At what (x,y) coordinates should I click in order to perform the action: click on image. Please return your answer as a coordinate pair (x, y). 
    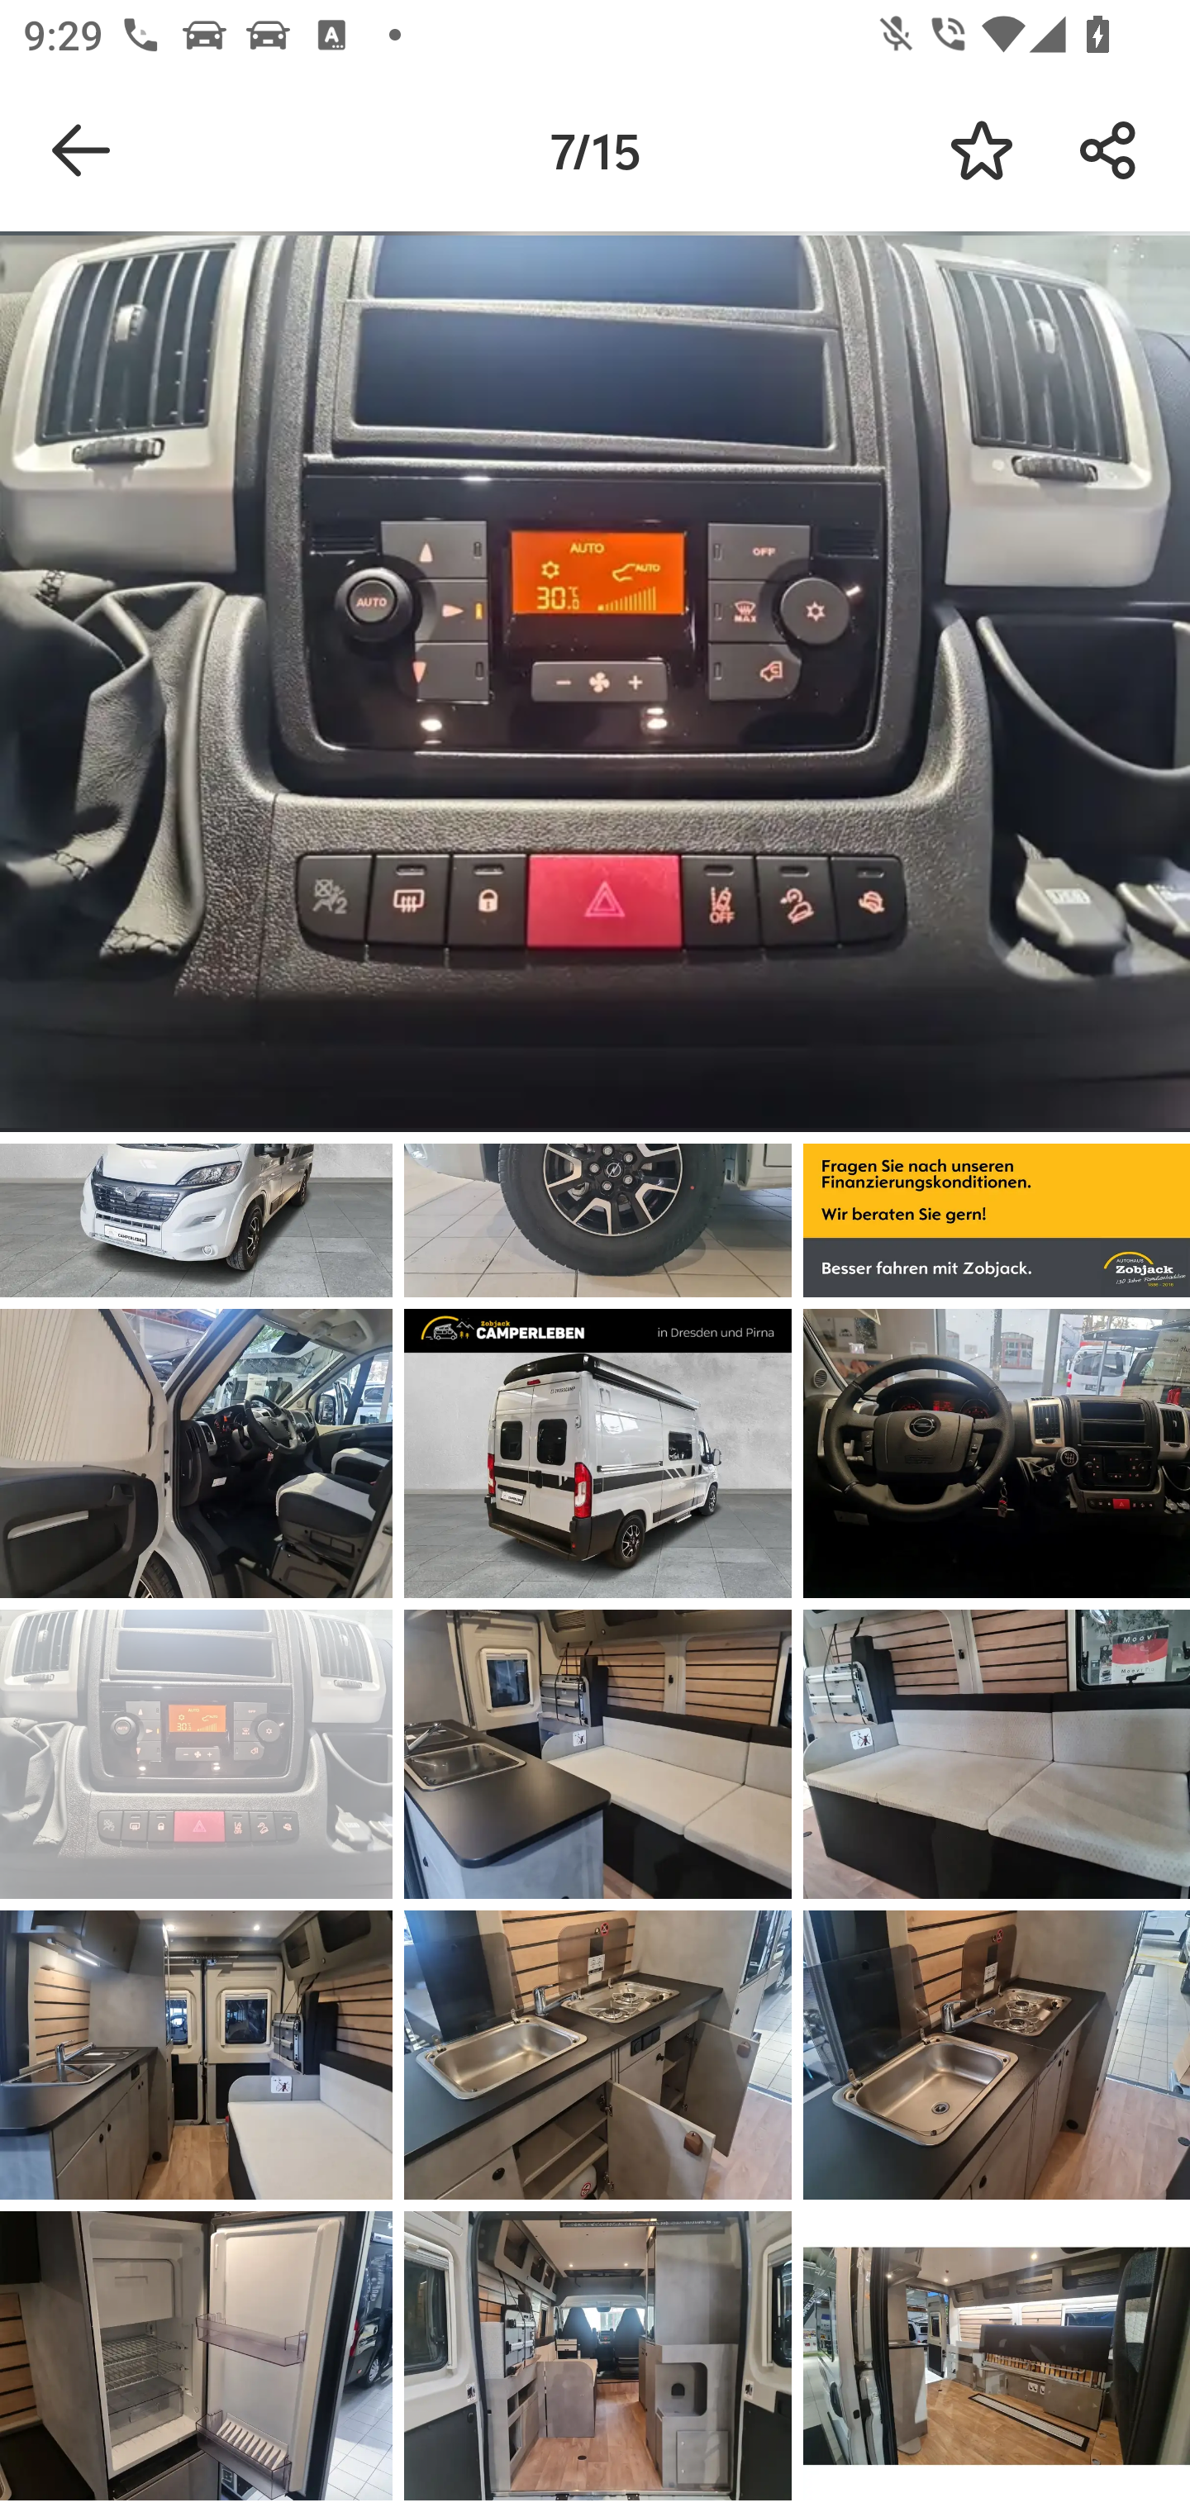
    Looking at the image, I should click on (597, 1453).